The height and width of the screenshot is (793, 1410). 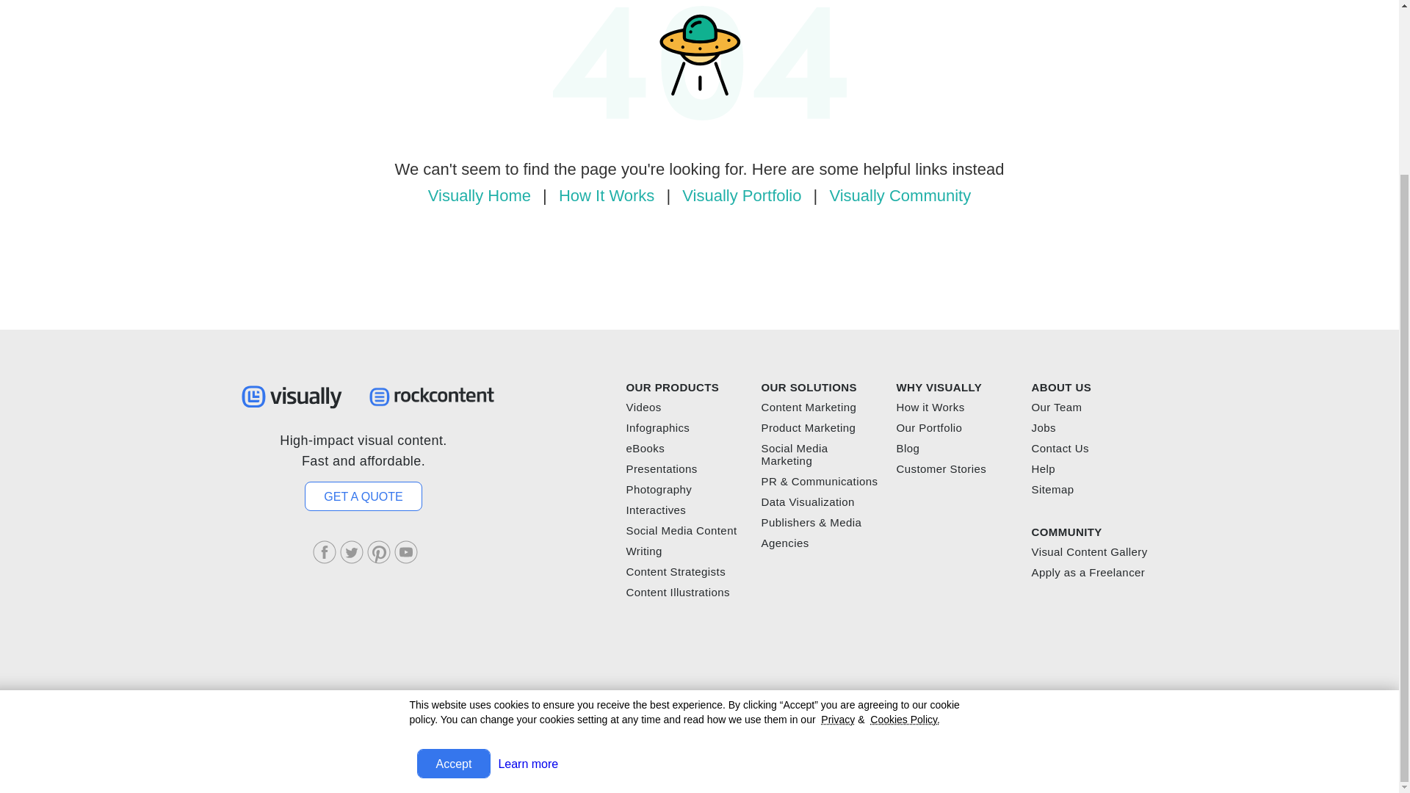 I want to click on Visually Home, so click(x=479, y=195).